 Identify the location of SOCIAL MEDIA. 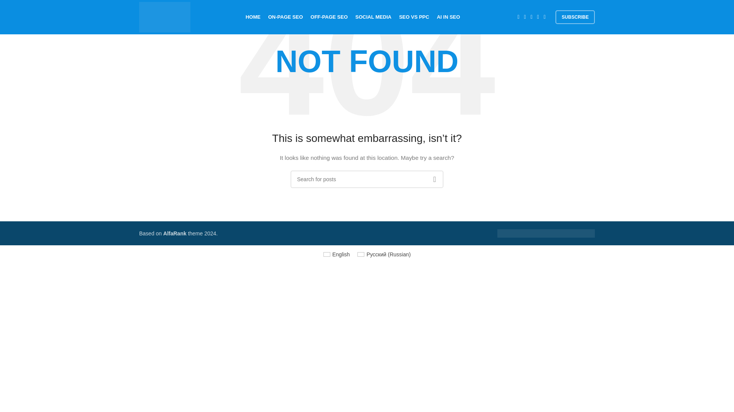
(373, 17).